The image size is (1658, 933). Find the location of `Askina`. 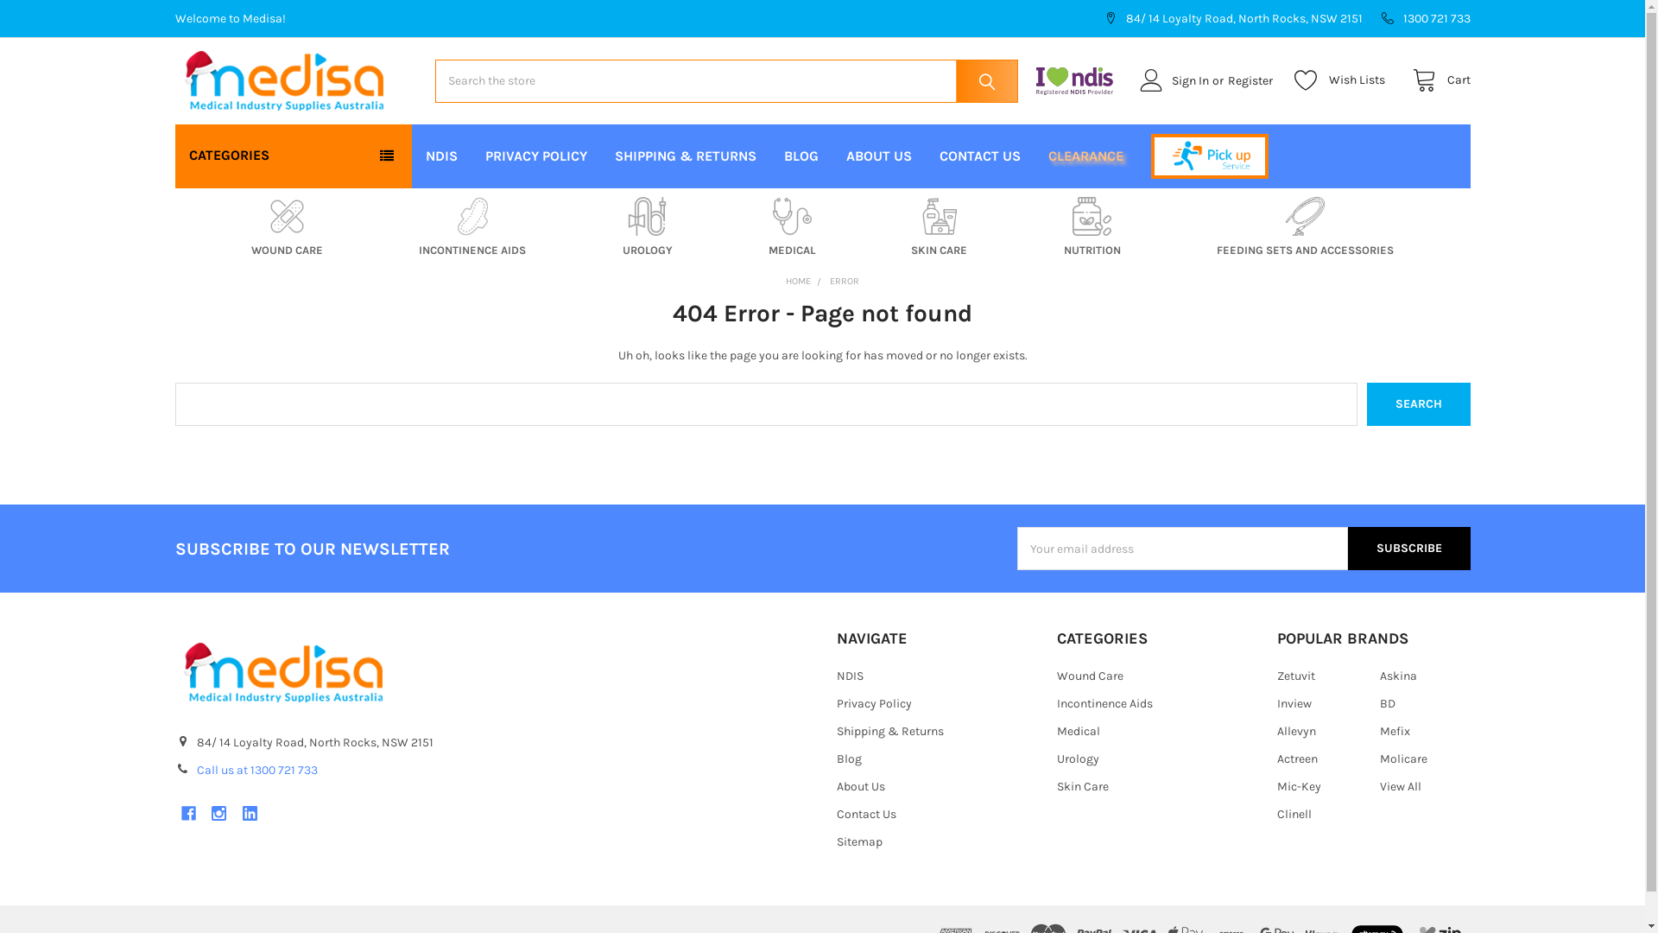

Askina is located at coordinates (1399, 676).